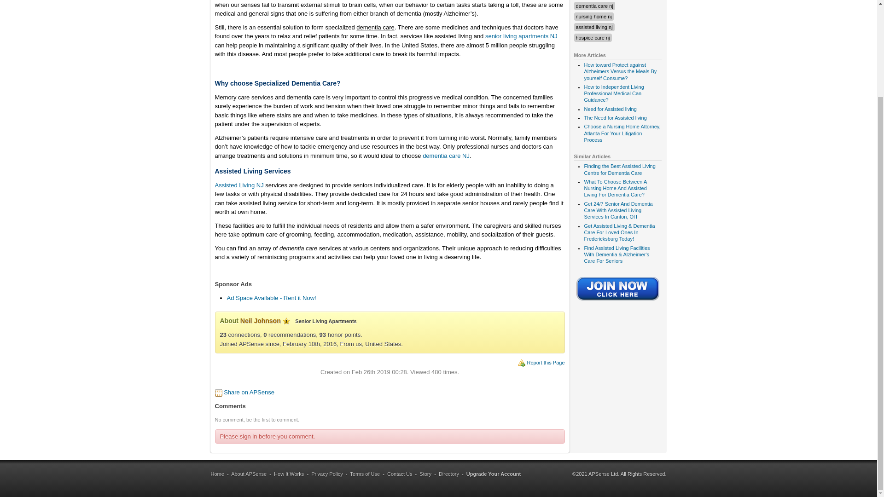 The height and width of the screenshot is (497, 884). Describe the element at coordinates (521, 36) in the screenshot. I see `senior living apartments NJ` at that location.